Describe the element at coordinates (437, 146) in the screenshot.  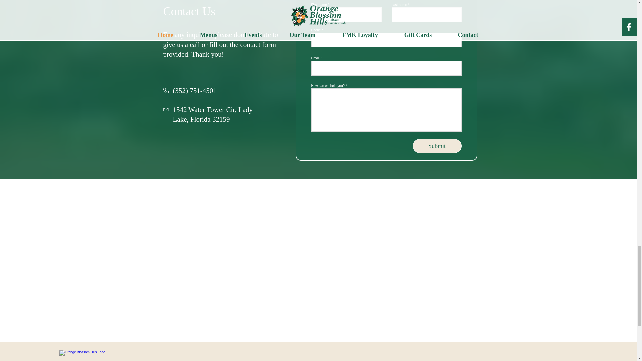
I see `Submit` at that location.